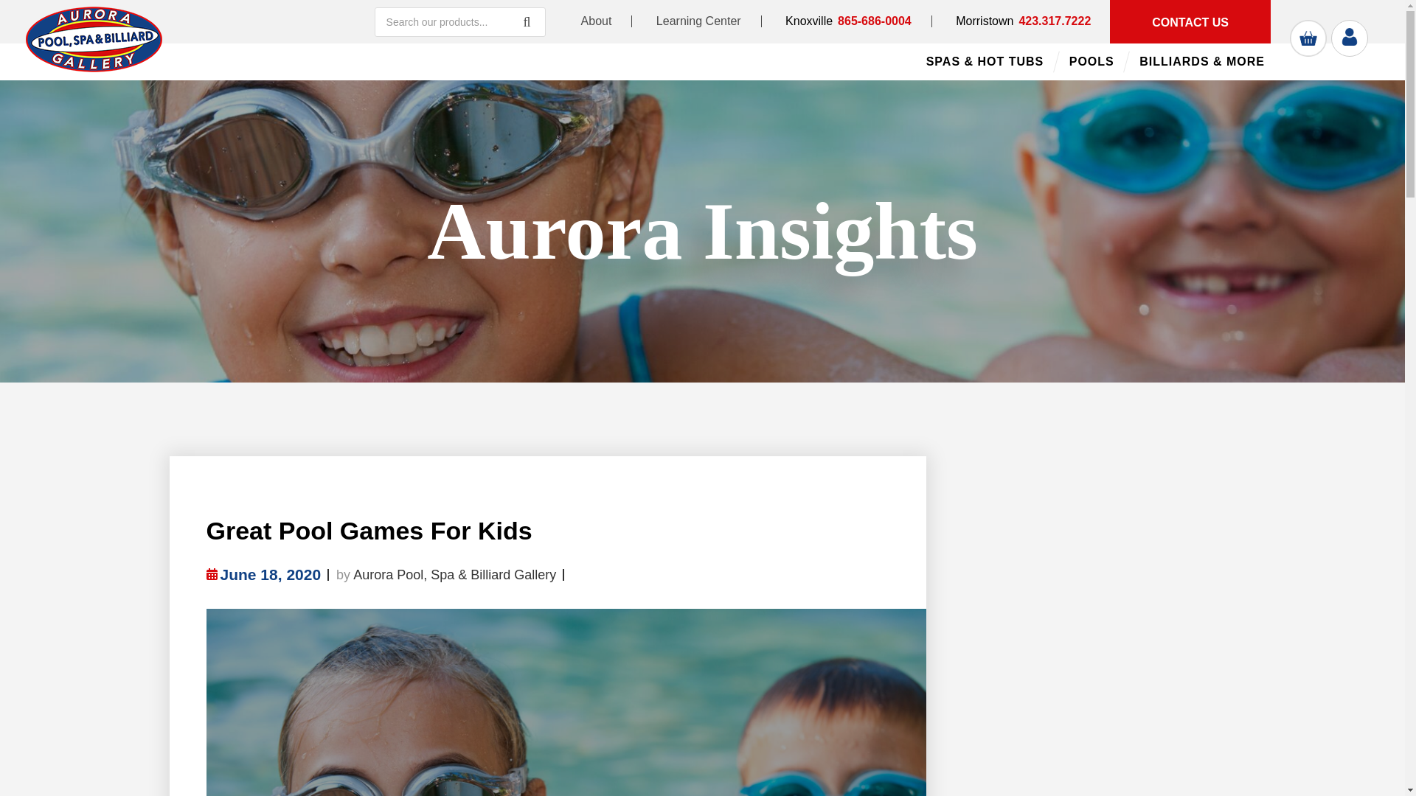 This screenshot has height=796, width=1416. What do you see at coordinates (698, 21) in the screenshot?
I see `Learning Center` at bounding box center [698, 21].